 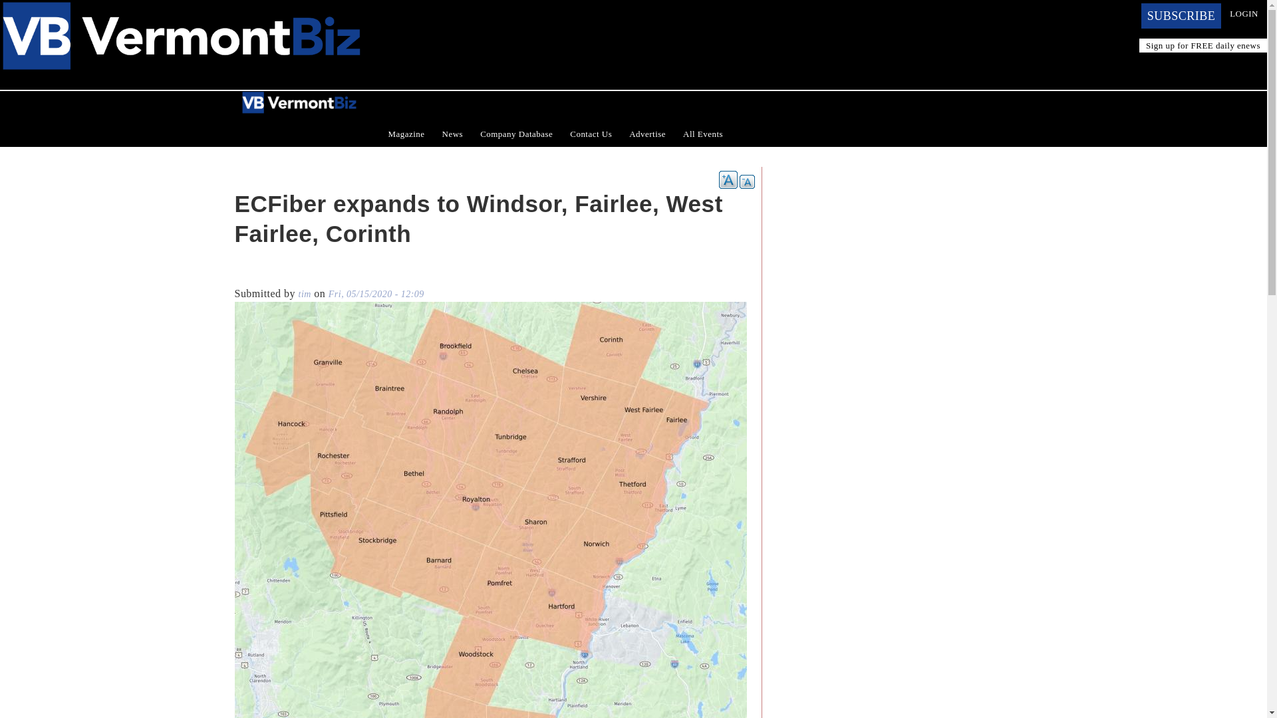 What do you see at coordinates (591, 134) in the screenshot?
I see `Contact Us` at bounding box center [591, 134].